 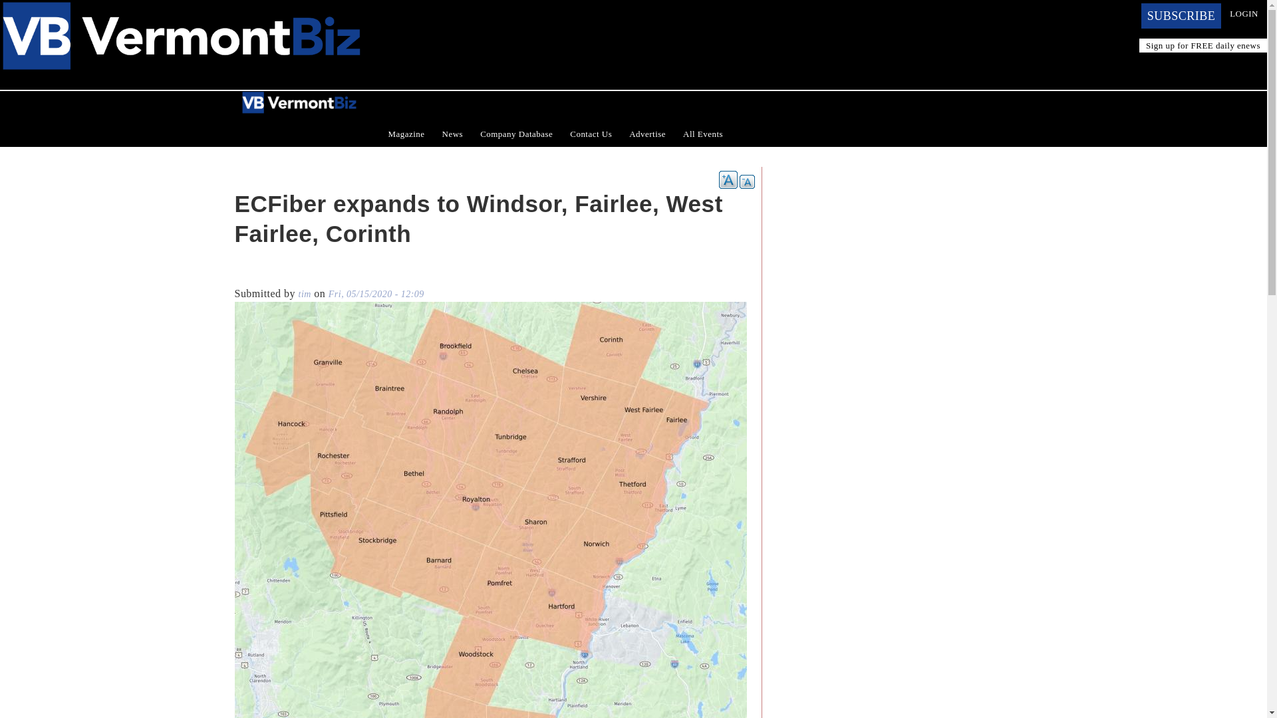 What do you see at coordinates (591, 134) in the screenshot?
I see `Contact Us` at bounding box center [591, 134].